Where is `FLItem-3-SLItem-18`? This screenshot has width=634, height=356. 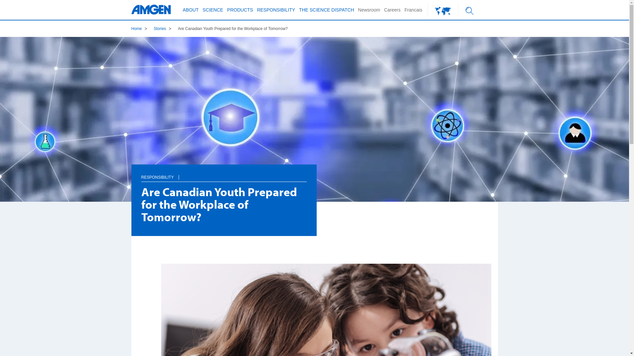 FLItem-3-SLItem-18 is located at coordinates (191, 53).